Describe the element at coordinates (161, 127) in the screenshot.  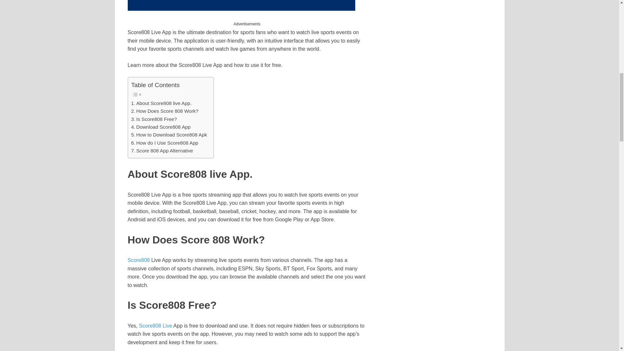
I see `Download Score808 App` at that location.